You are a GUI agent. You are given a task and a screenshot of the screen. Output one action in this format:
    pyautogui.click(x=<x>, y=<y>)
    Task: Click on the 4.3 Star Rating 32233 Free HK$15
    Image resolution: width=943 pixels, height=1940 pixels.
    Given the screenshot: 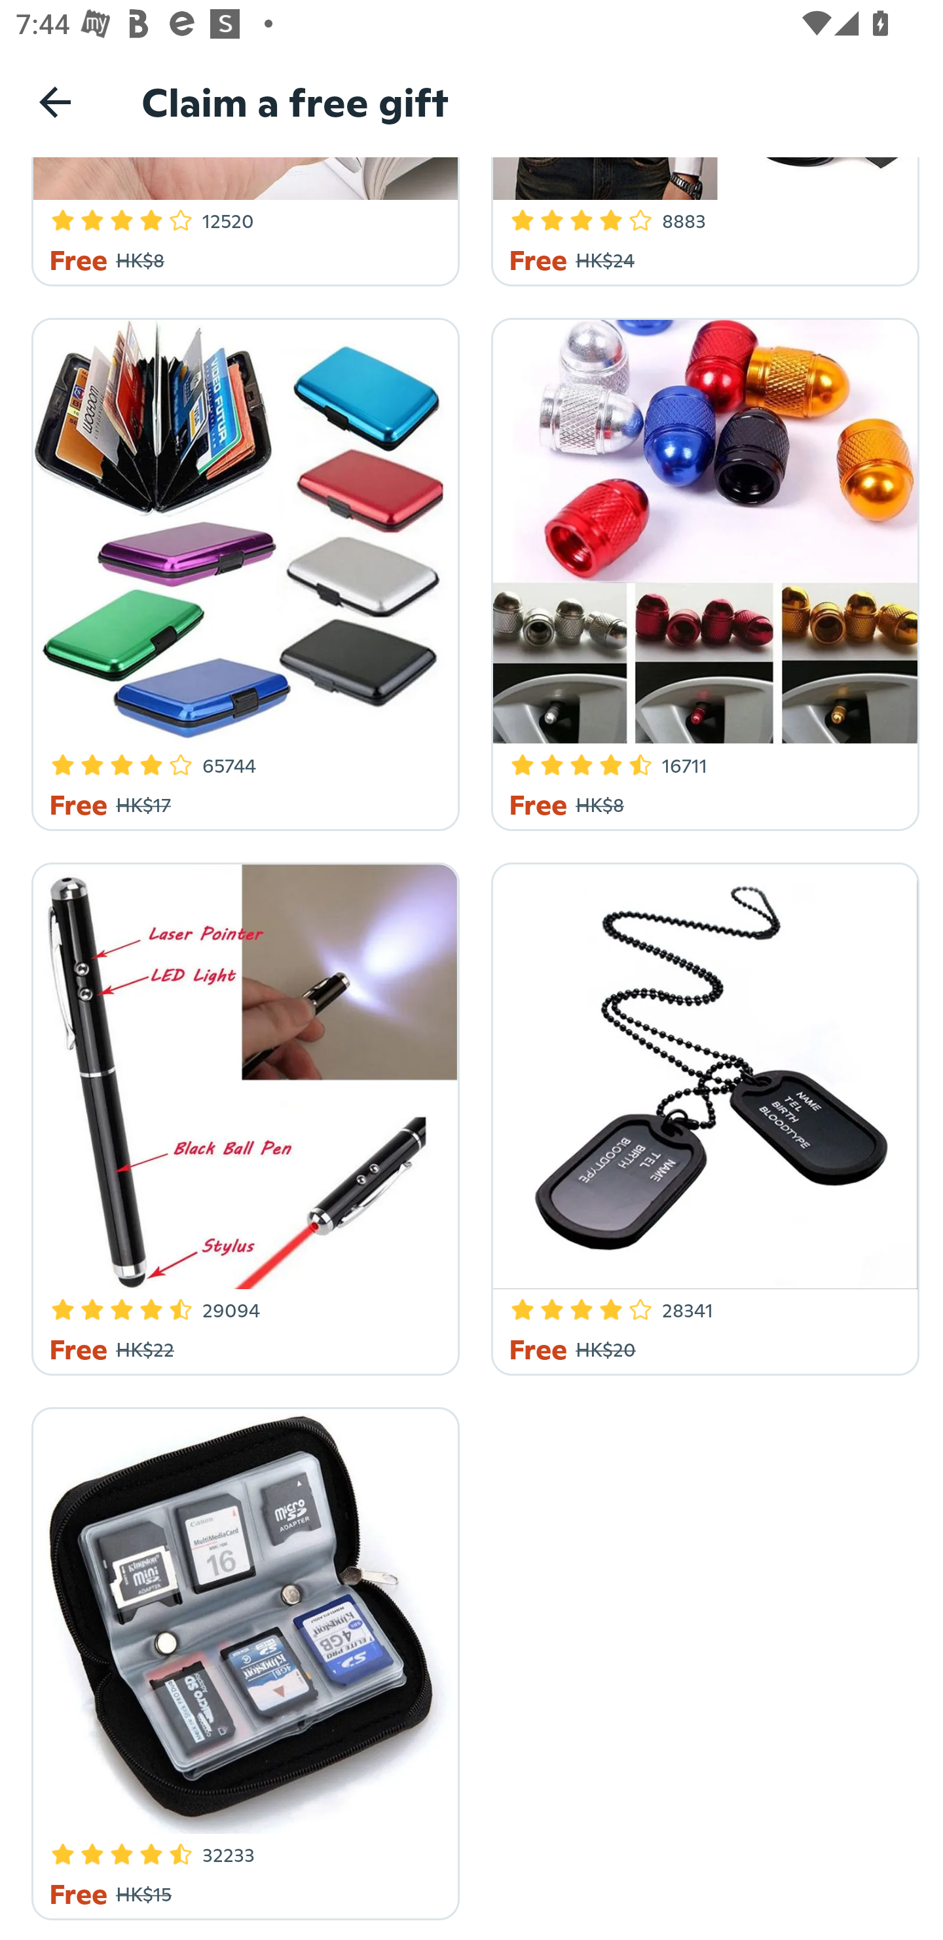 What is the action you would take?
    pyautogui.click(x=242, y=1659)
    